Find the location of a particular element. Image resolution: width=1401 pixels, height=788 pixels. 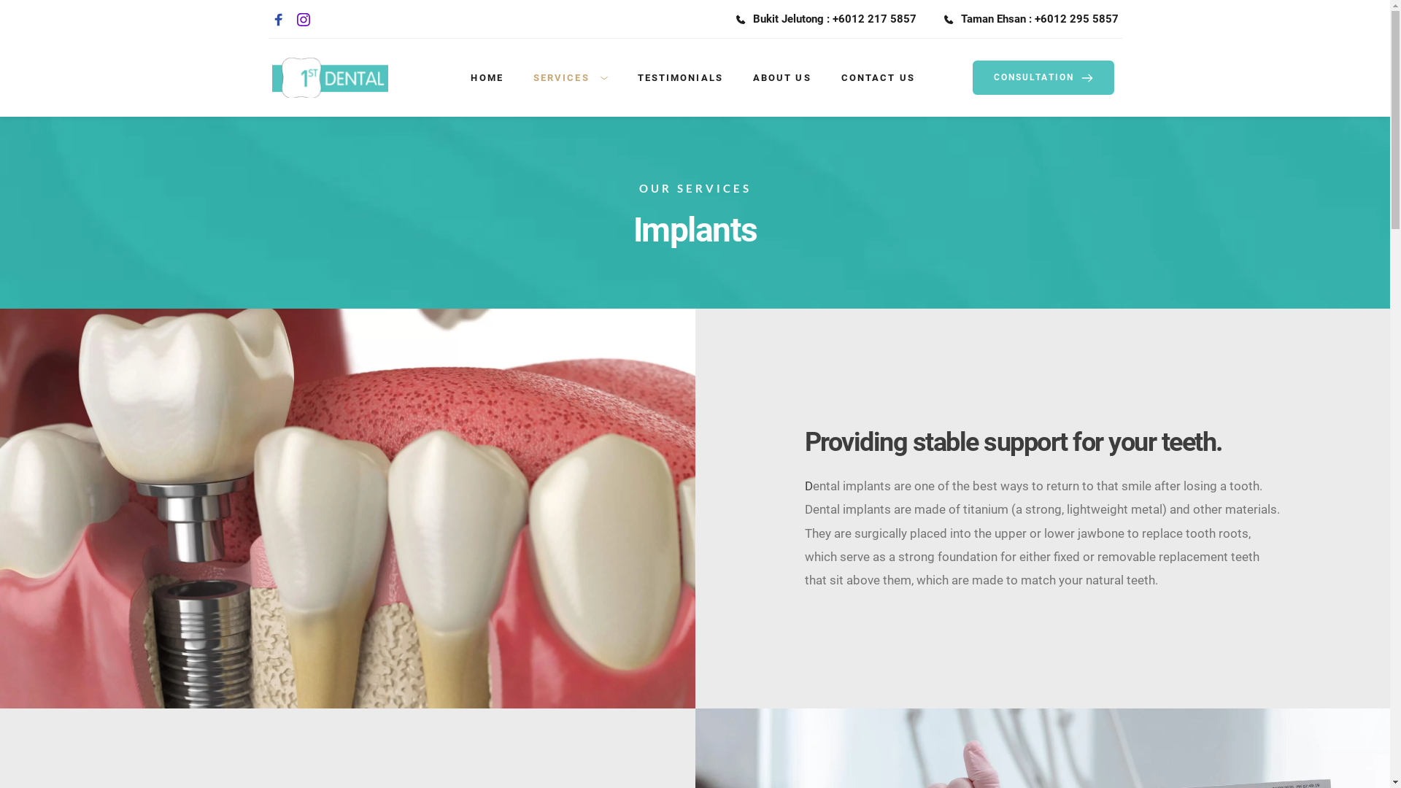

CONTACT US is located at coordinates (879, 78).